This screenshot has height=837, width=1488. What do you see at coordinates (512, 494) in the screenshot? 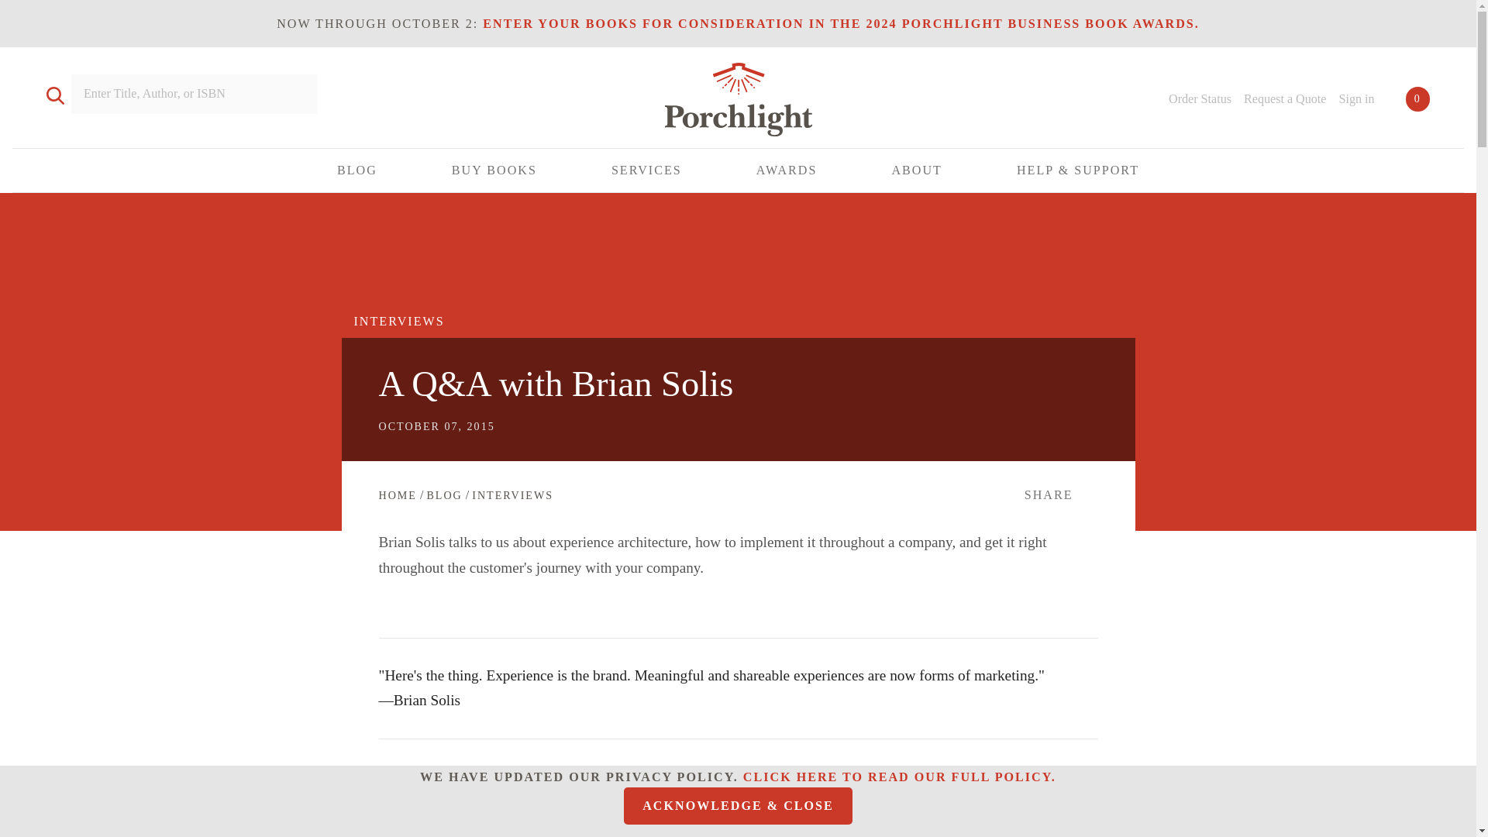
I see `Interviews` at bounding box center [512, 494].